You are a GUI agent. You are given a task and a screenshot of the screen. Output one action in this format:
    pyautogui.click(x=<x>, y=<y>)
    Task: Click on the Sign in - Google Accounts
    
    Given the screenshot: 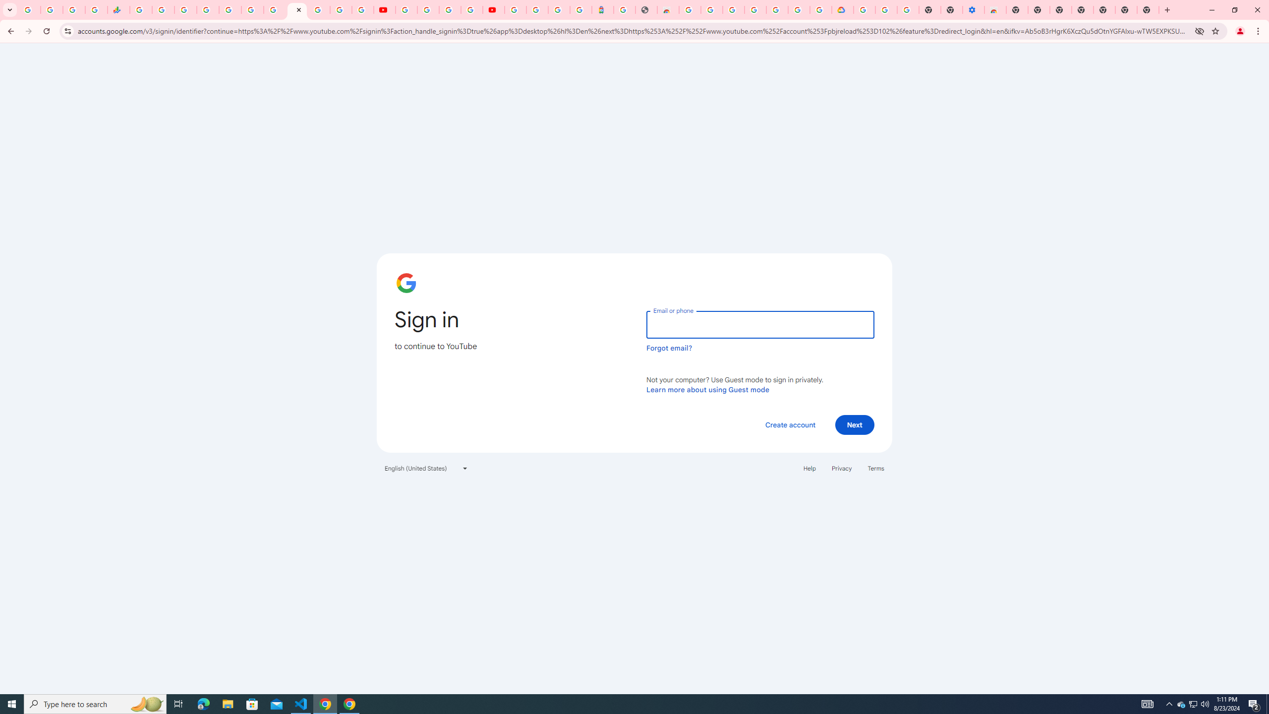 What is the action you would take?
    pyautogui.click(x=799, y=10)
    